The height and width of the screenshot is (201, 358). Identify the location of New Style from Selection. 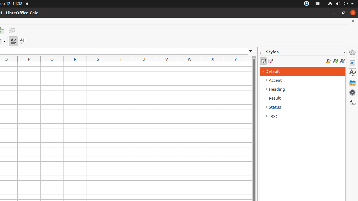
(335, 61).